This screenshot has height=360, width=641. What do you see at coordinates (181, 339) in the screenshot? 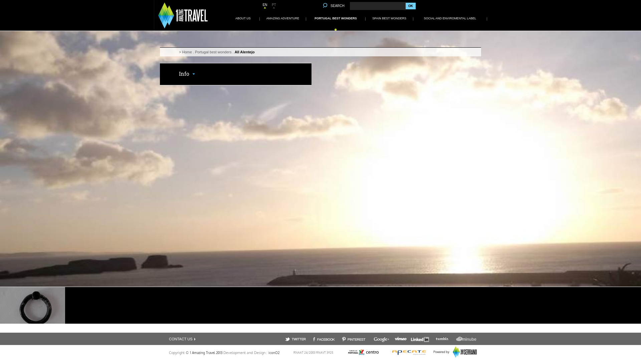
I see `CONTACT US` at bounding box center [181, 339].